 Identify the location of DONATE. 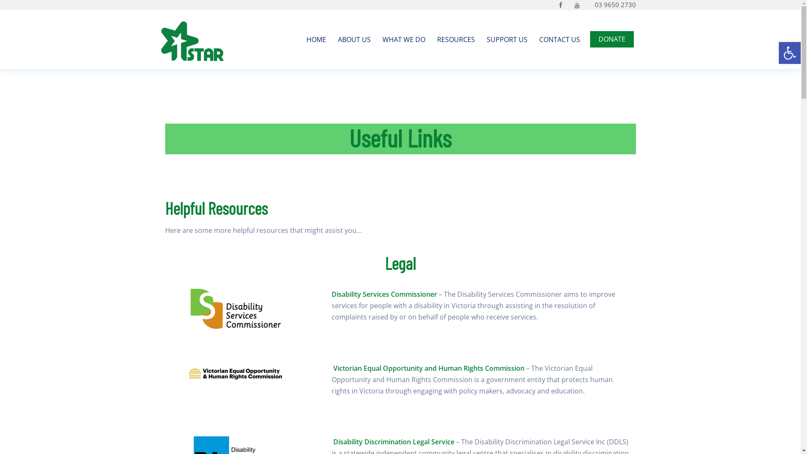
(612, 40).